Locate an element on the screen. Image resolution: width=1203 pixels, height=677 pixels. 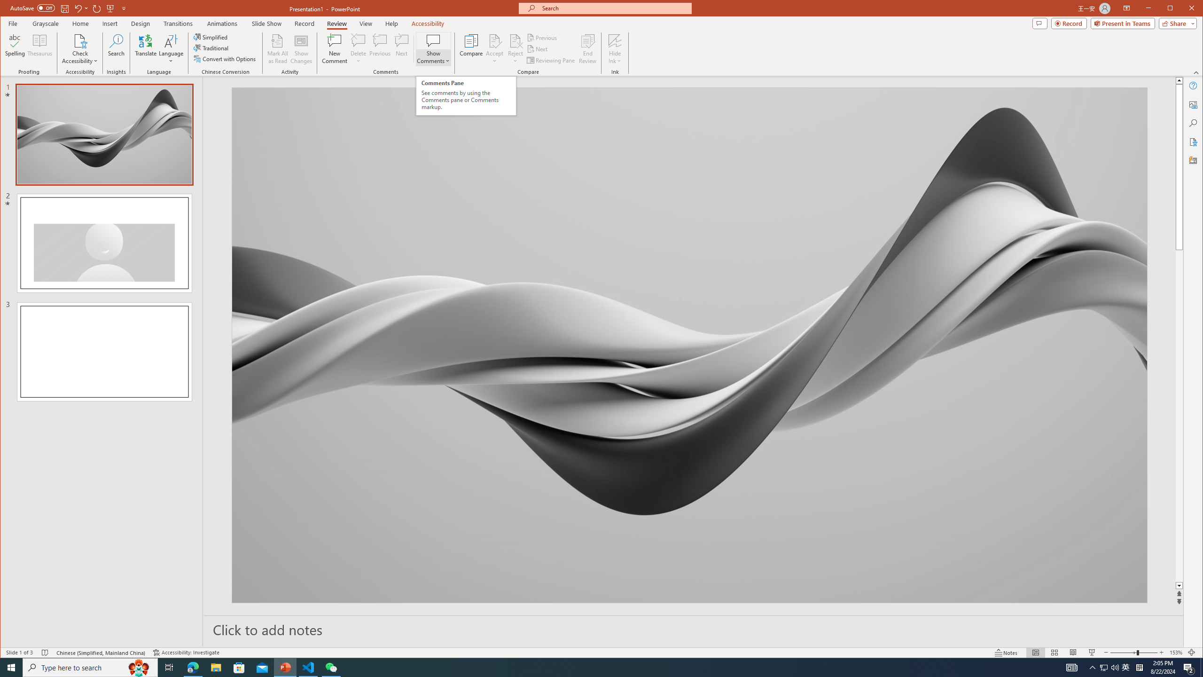
Check Accessibility is located at coordinates (80, 49).